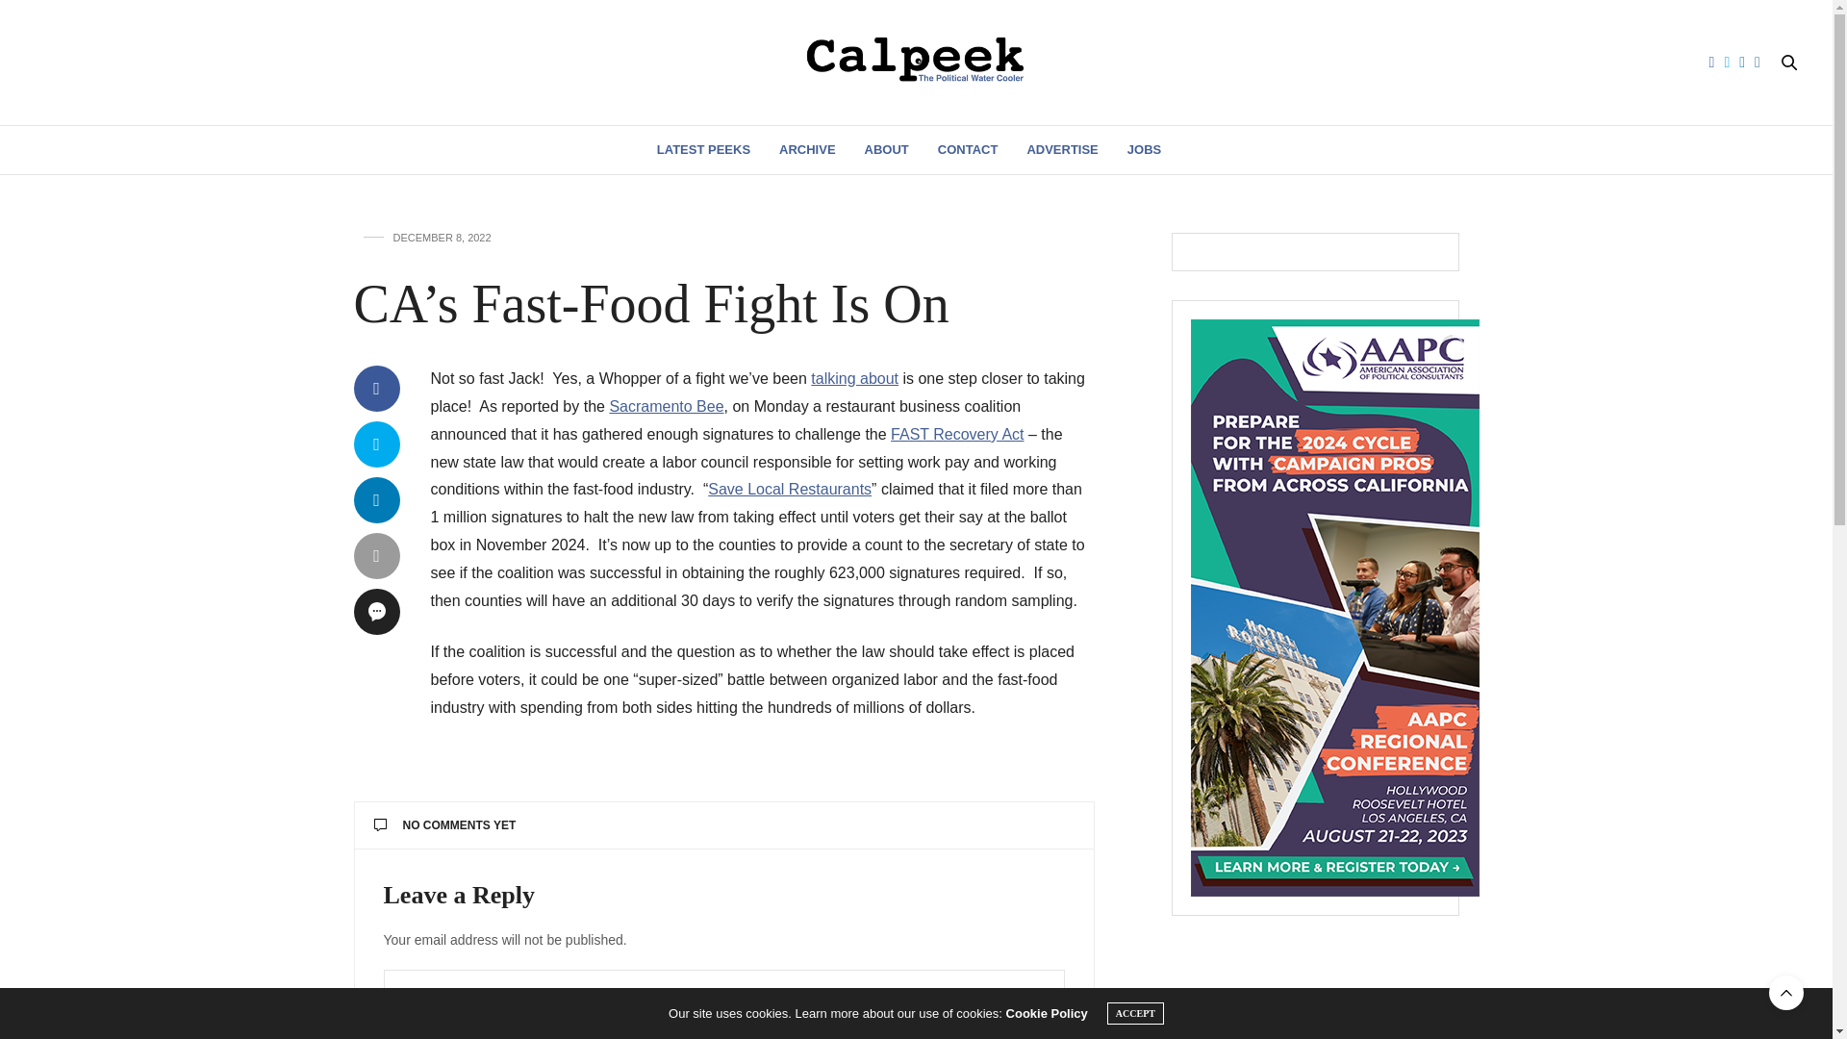 This screenshot has width=1847, height=1039. What do you see at coordinates (886, 150) in the screenshot?
I see `ABOUT` at bounding box center [886, 150].